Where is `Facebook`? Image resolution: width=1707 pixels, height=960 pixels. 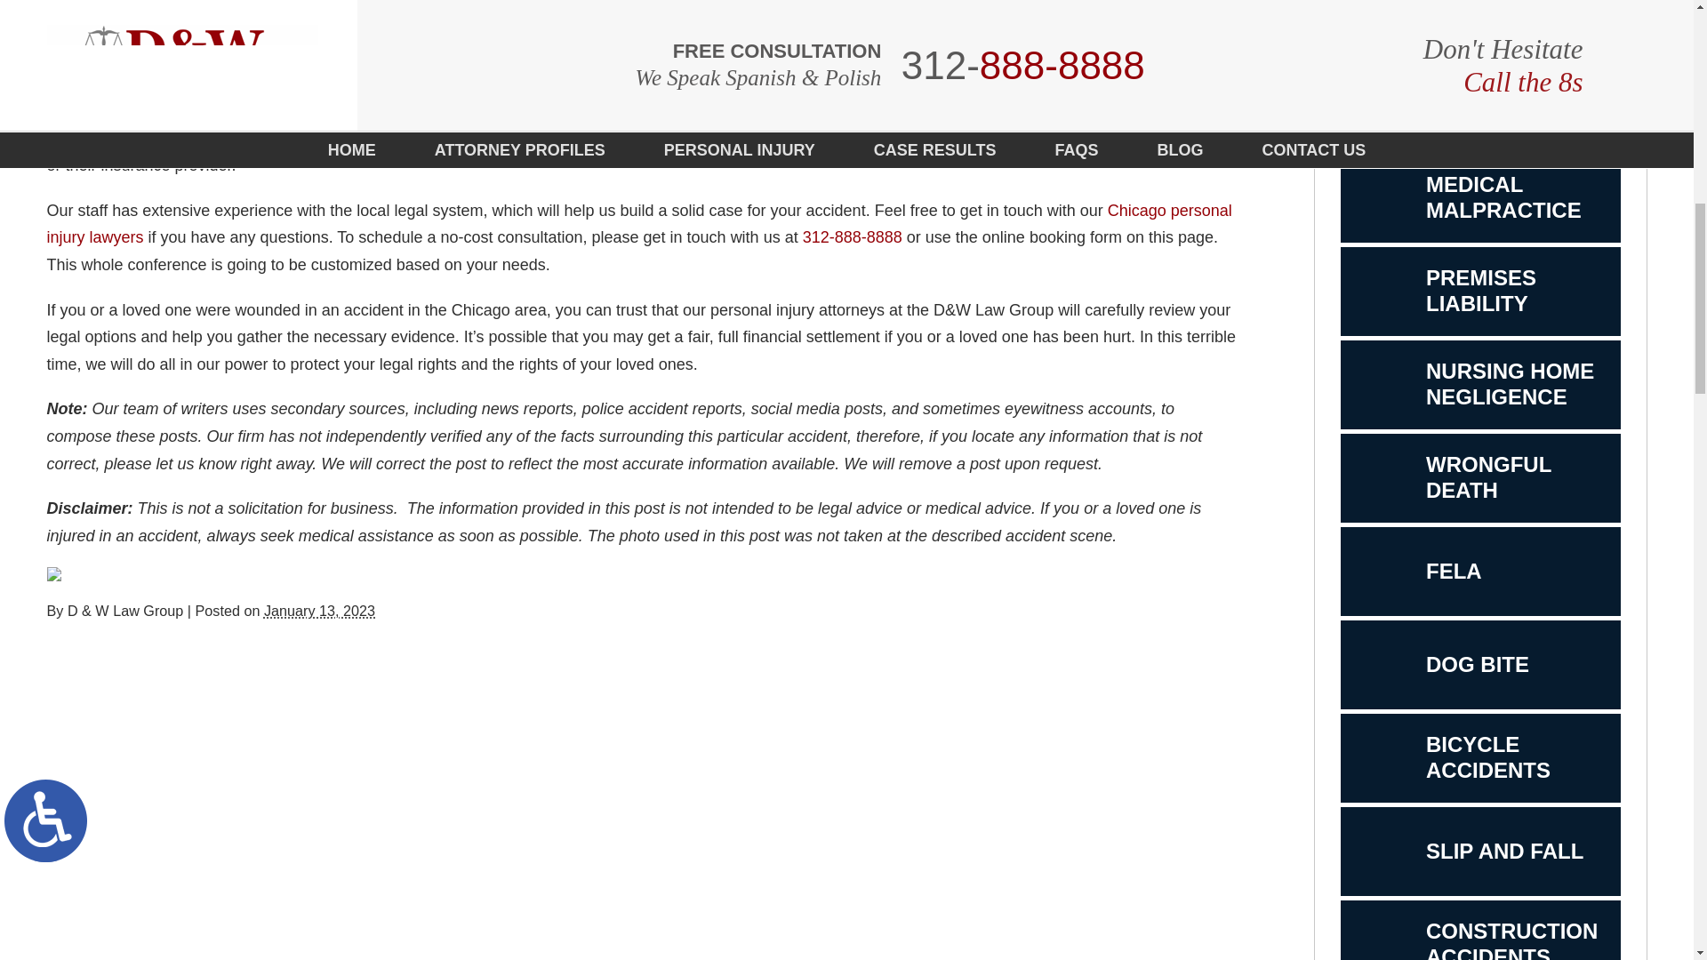 Facebook is located at coordinates (78, 574).